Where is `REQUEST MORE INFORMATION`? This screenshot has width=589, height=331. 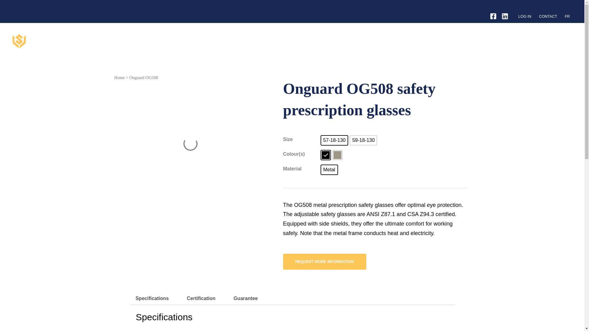
REQUEST MORE INFORMATION is located at coordinates (324, 262).